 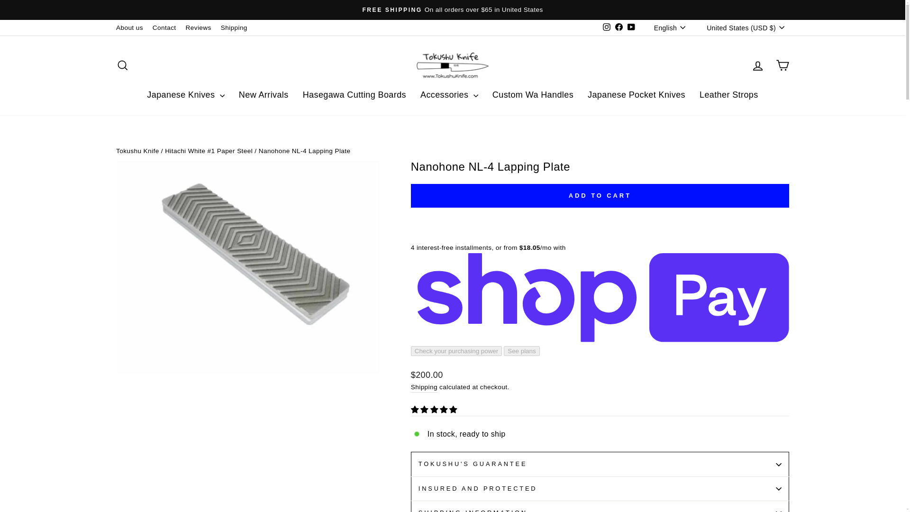 I want to click on icon-search, so click(x=122, y=65).